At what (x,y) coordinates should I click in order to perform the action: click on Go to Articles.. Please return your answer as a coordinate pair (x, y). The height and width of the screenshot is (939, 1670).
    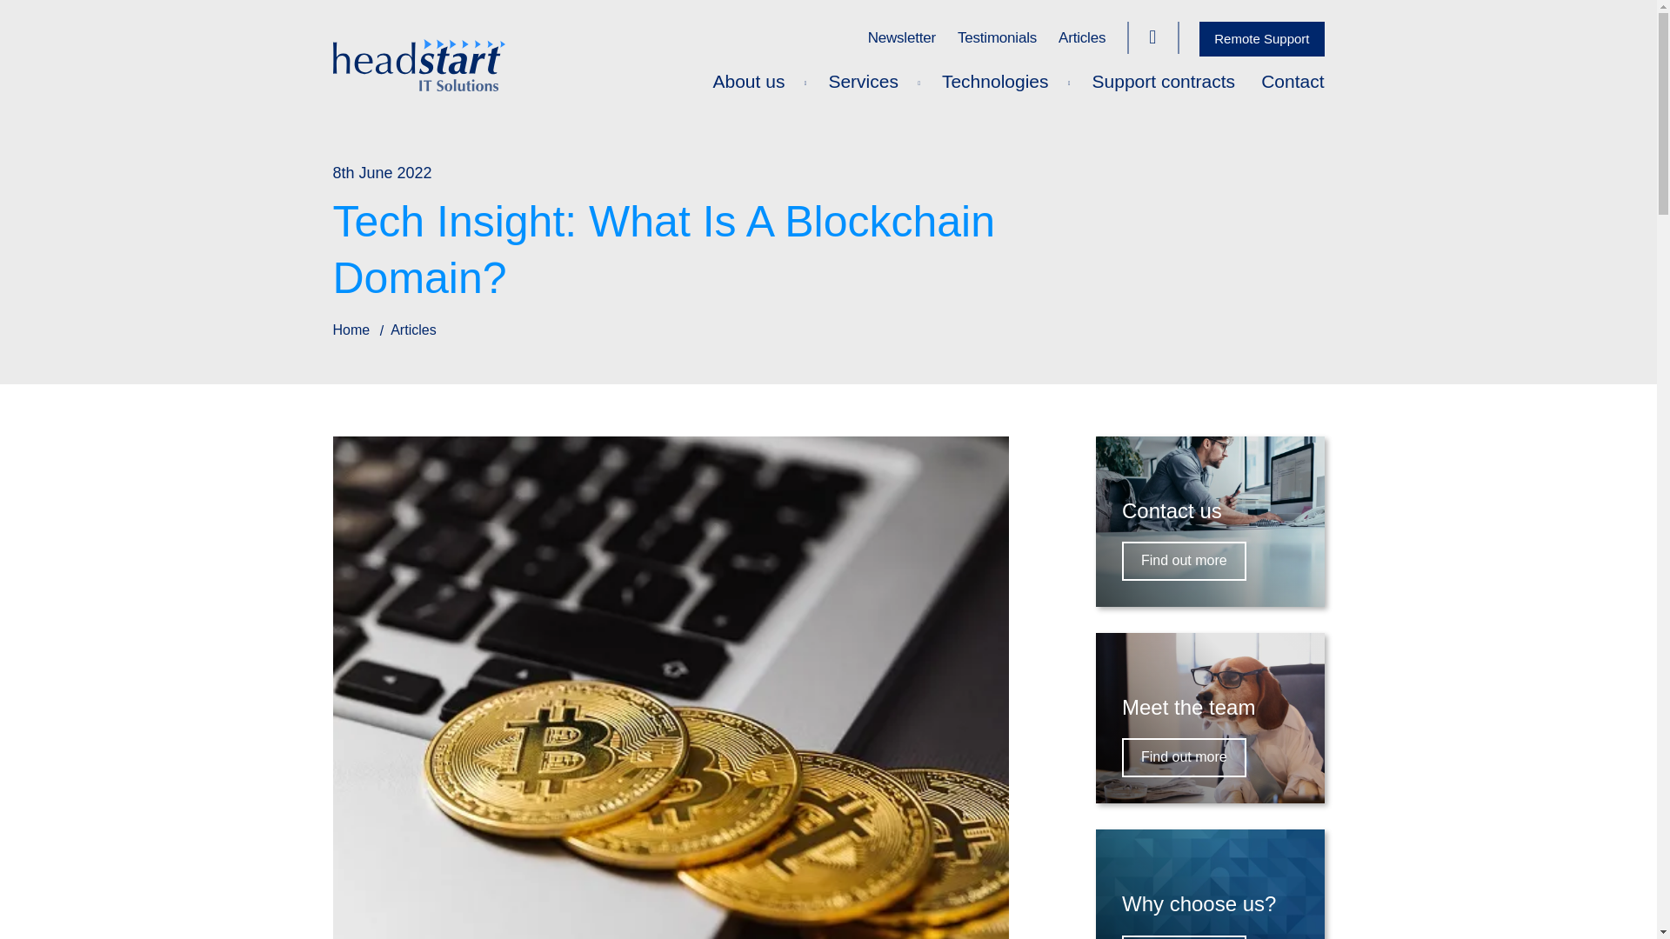
    Looking at the image, I should click on (413, 330).